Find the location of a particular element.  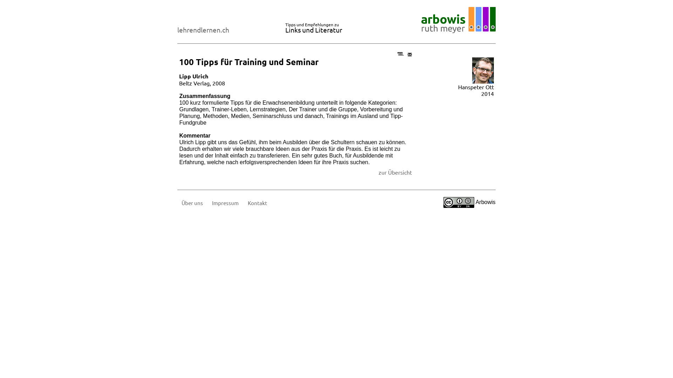

Kontakt is located at coordinates (257, 203).